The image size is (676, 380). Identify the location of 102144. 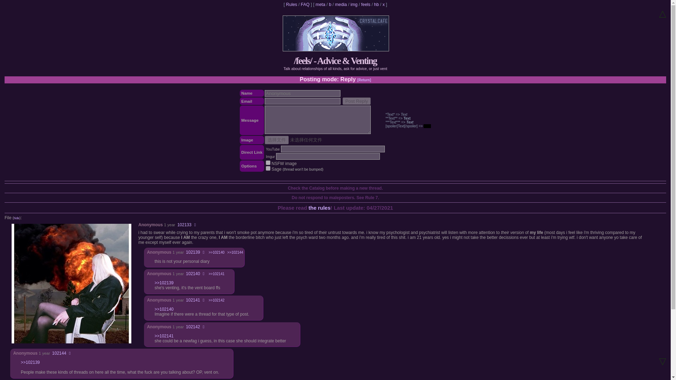
(59, 353).